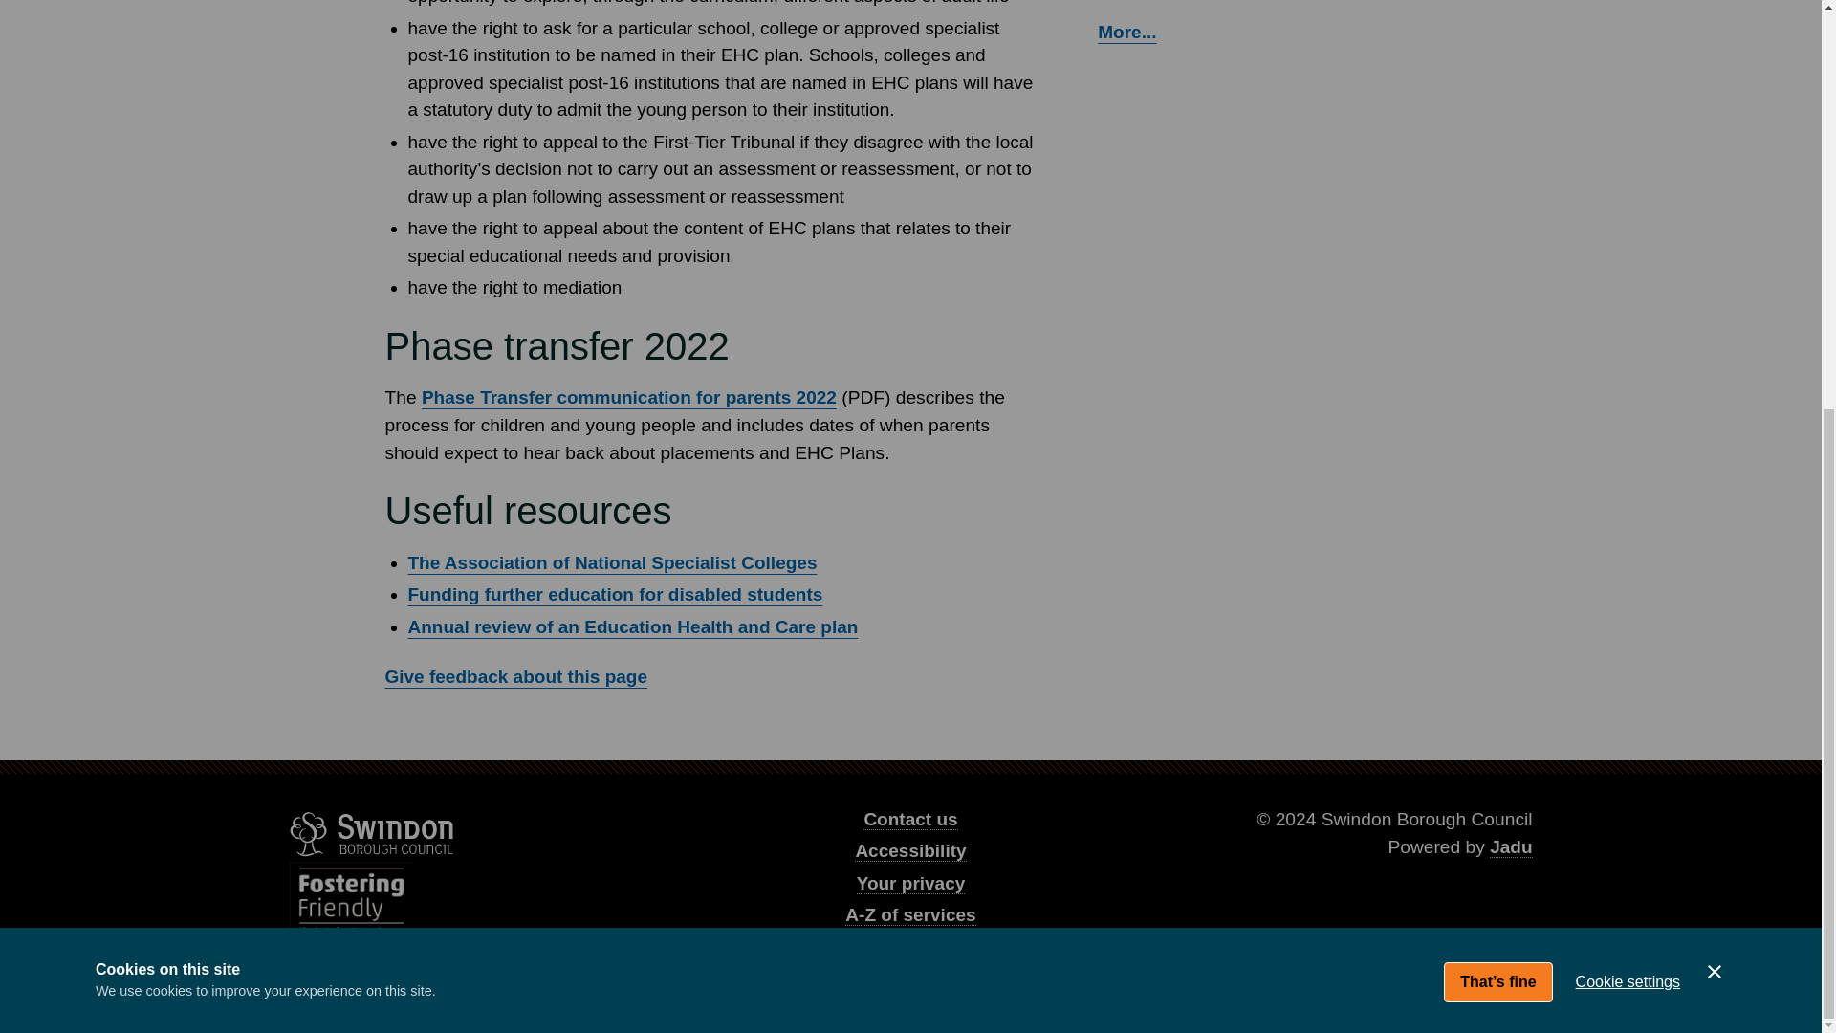 Image resolution: width=1836 pixels, height=1033 pixels. What do you see at coordinates (632, 626) in the screenshot?
I see `Annual review of an Education Health and Care plan` at bounding box center [632, 626].